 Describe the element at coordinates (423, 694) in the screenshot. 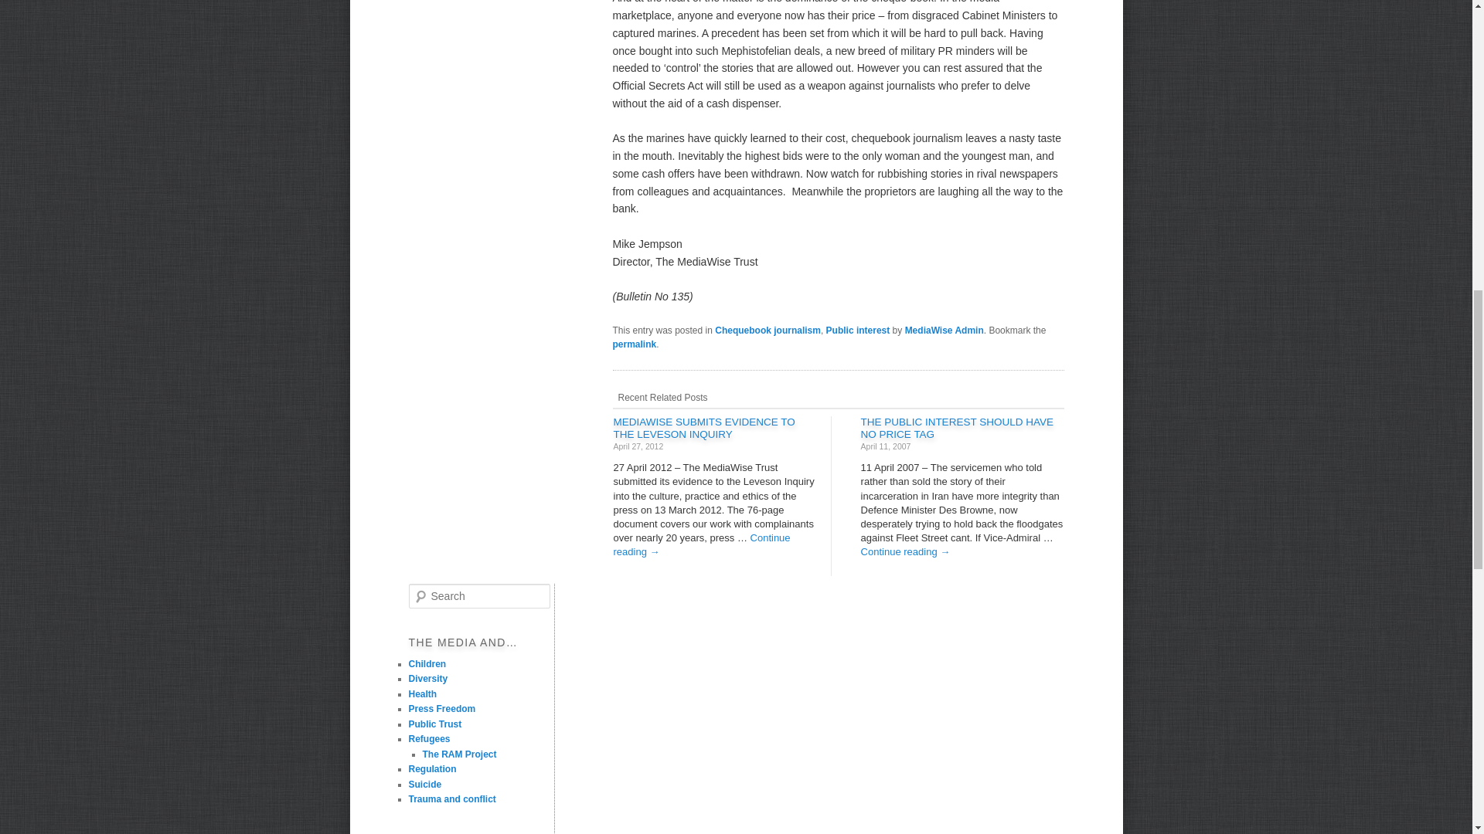

I see `Health` at that location.